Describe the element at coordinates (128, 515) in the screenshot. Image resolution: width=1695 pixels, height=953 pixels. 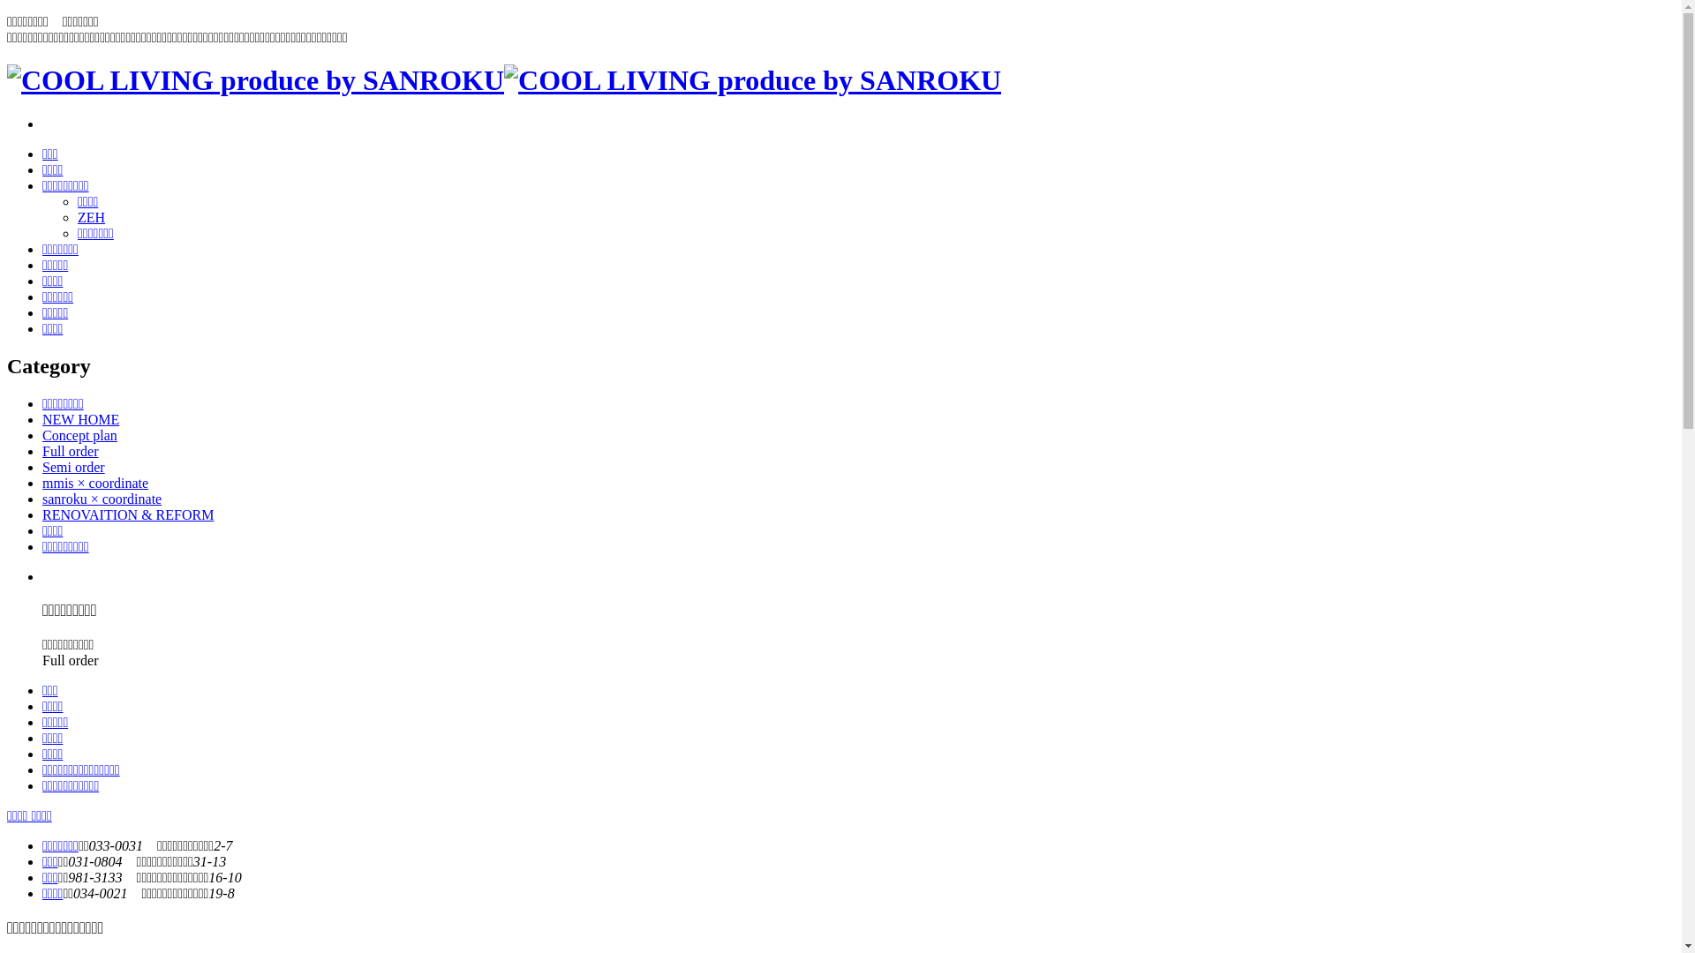
I see `RENOVAITION & REFORM` at that location.